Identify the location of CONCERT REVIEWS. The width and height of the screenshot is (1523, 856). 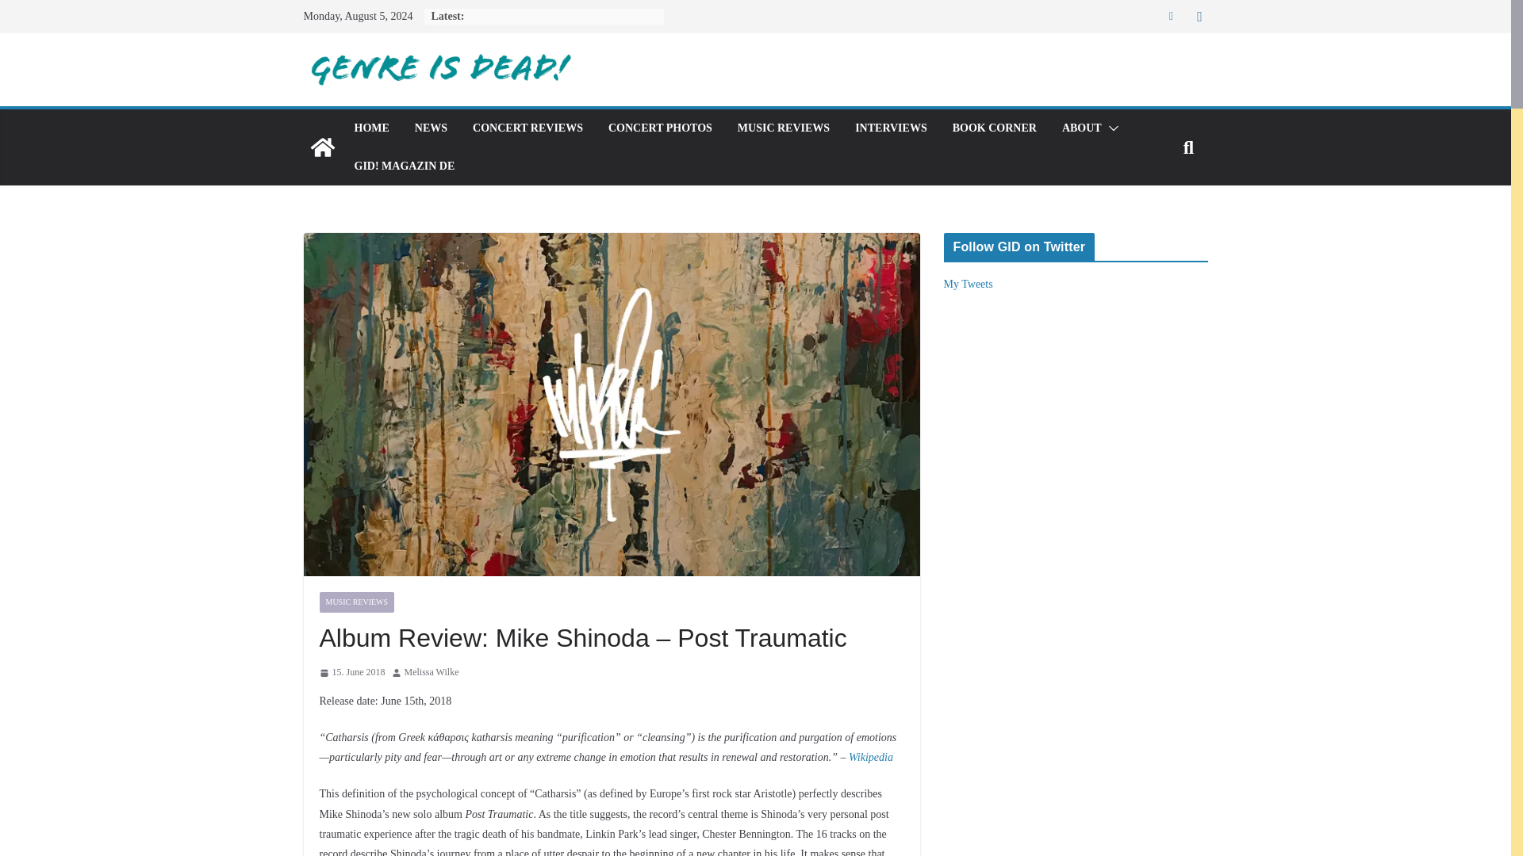
(527, 128).